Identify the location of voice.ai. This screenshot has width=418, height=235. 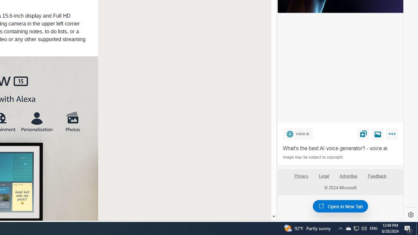
(298, 133).